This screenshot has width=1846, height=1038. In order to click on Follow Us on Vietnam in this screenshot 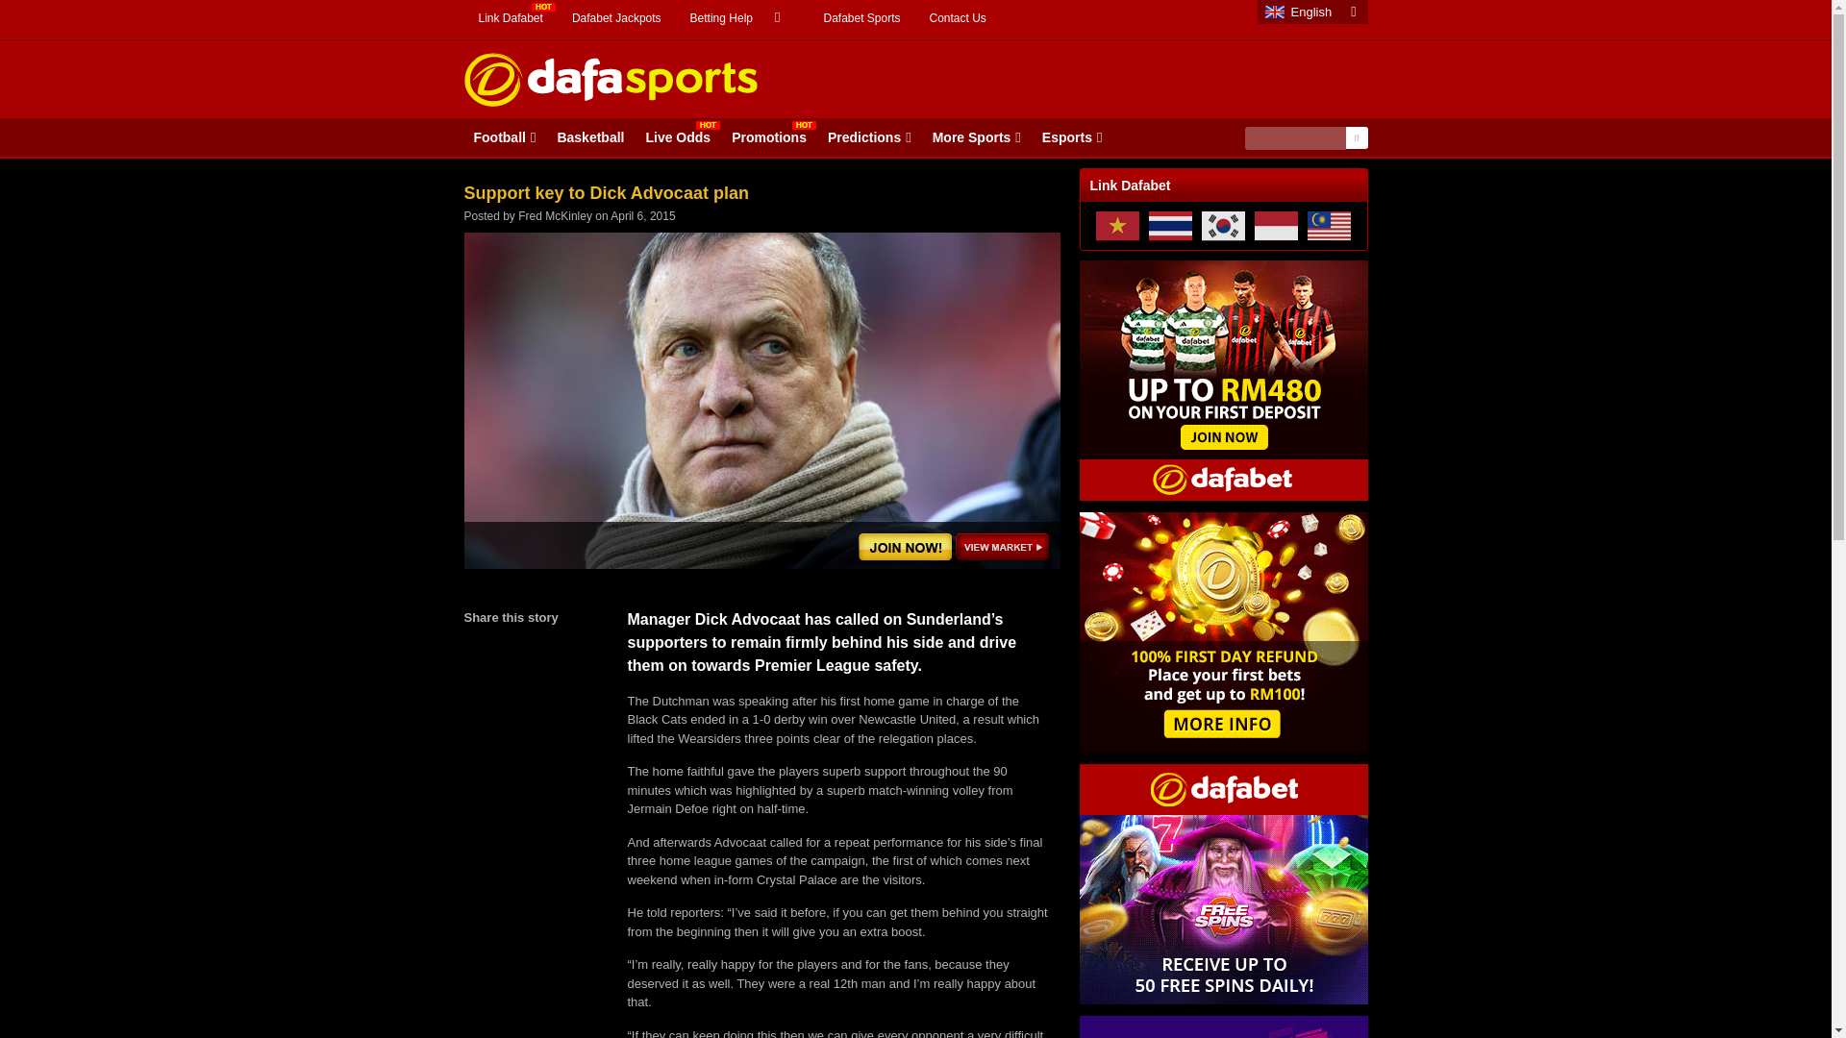, I will do `click(1117, 225)`.